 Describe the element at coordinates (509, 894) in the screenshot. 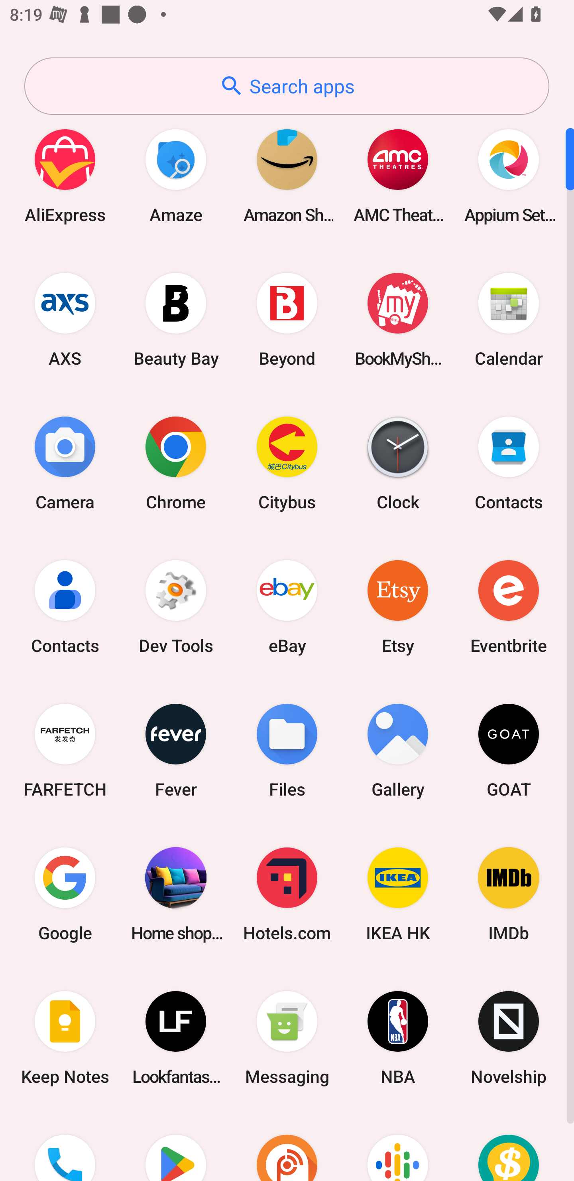

I see `IMDb` at that location.